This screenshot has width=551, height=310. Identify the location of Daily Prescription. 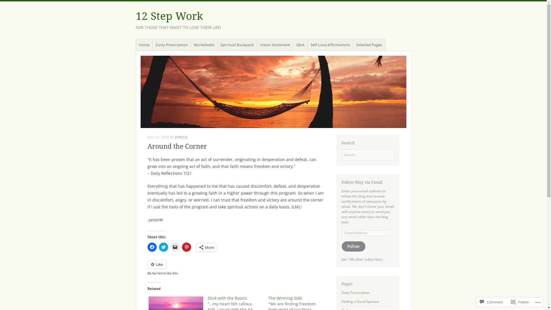
(356, 293).